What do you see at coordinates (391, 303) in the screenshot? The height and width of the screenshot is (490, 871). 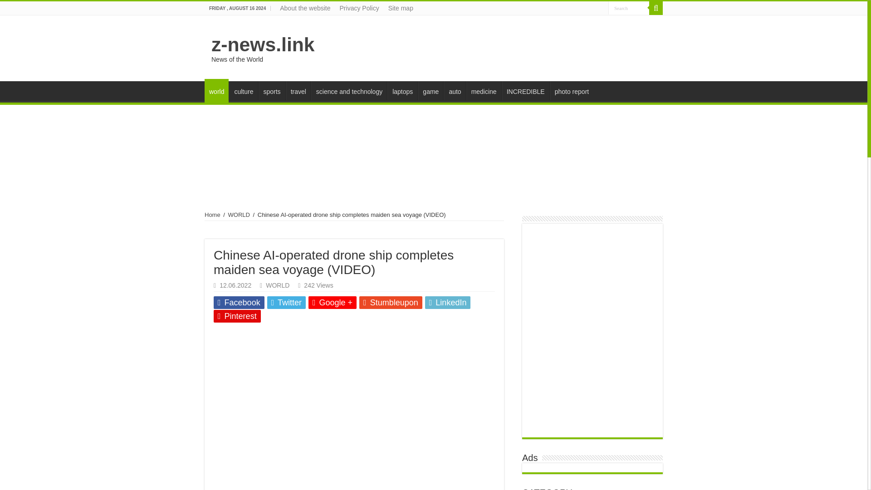 I see `Stumbleupon` at bounding box center [391, 303].